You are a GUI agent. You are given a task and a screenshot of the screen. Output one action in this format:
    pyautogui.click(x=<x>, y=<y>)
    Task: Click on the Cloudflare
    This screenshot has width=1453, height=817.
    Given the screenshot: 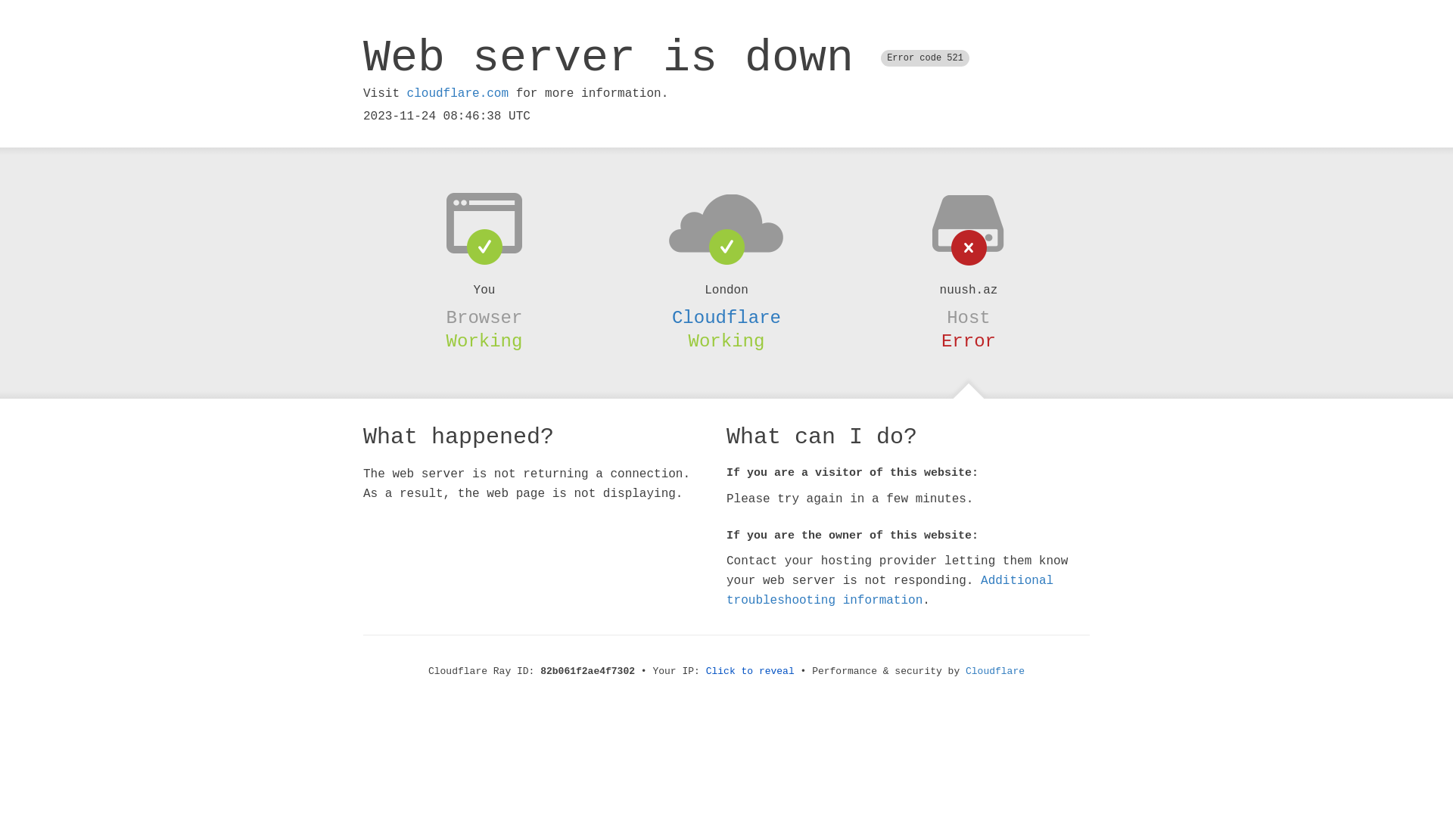 What is the action you would take?
    pyautogui.click(x=726, y=318)
    